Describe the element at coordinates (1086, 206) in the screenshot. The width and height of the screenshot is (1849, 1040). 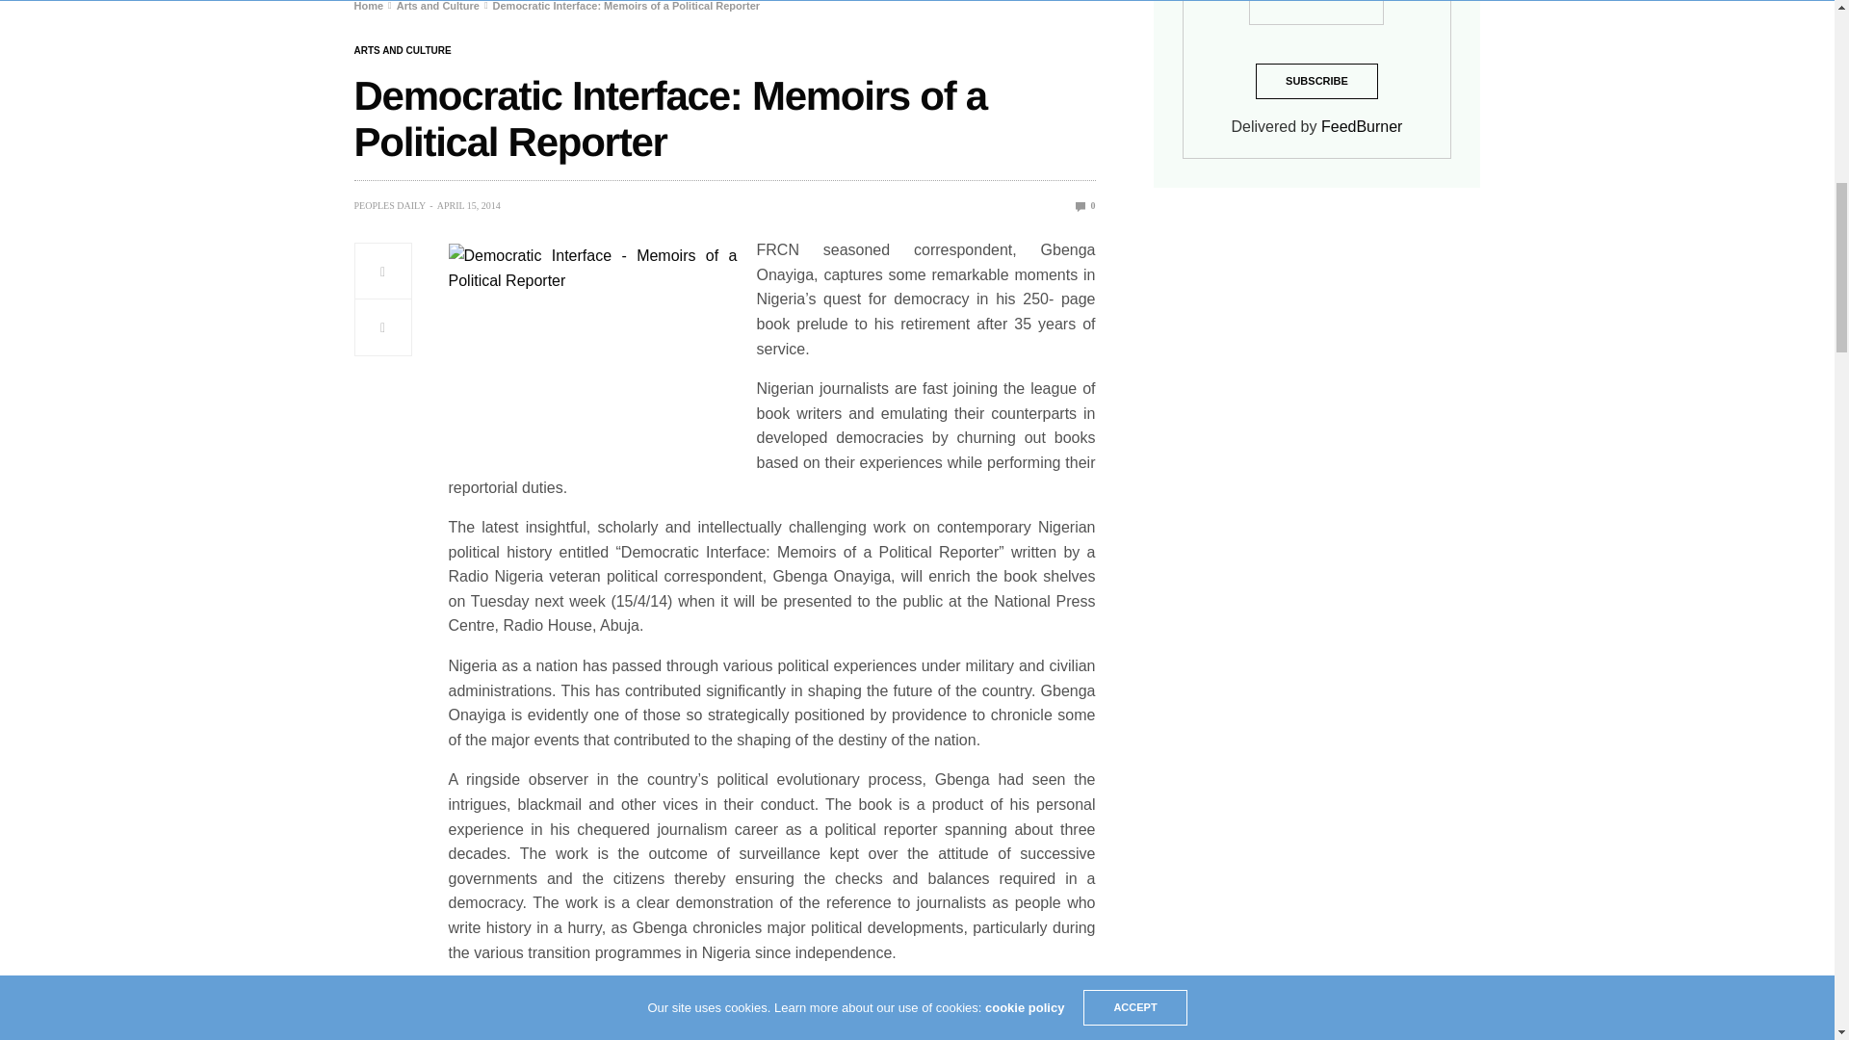
I see `Democratic Interface: Memoirs of a Political Reporter` at that location.